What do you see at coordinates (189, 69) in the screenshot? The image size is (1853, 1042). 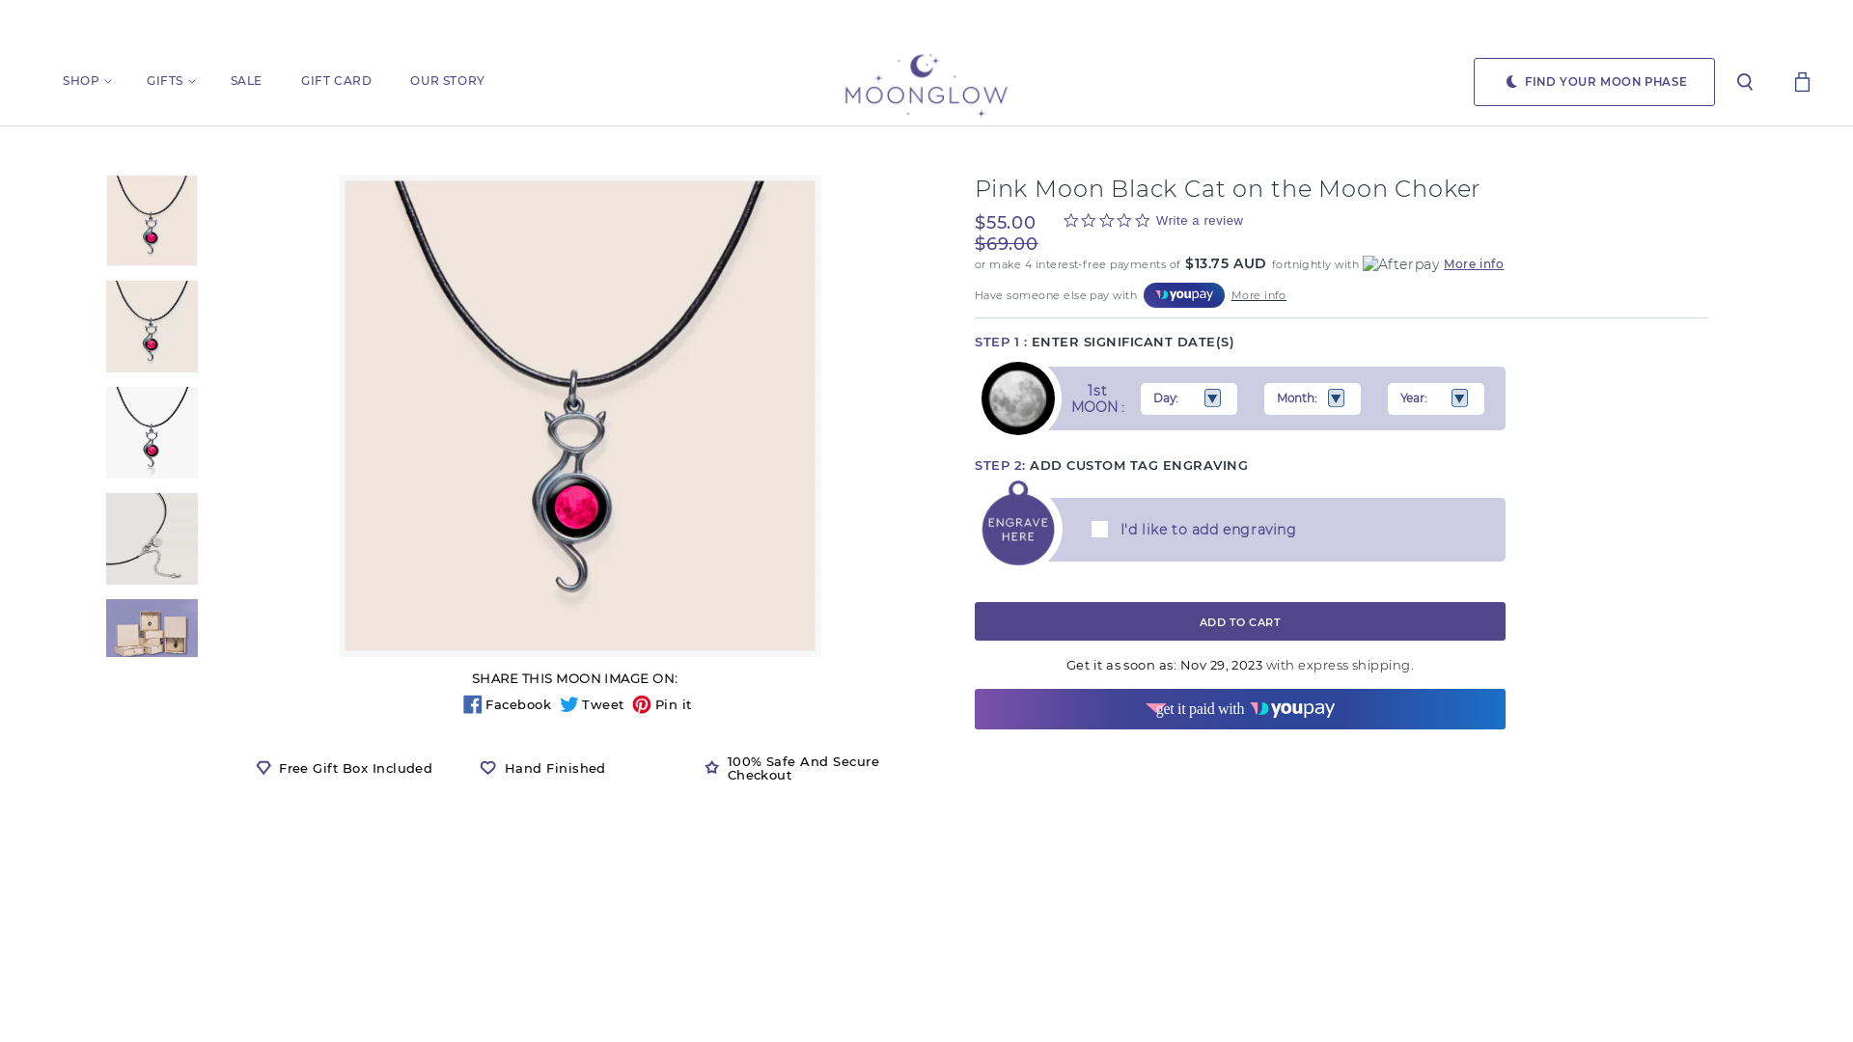 I see `GIFTS` at bounding box center [189, 69].